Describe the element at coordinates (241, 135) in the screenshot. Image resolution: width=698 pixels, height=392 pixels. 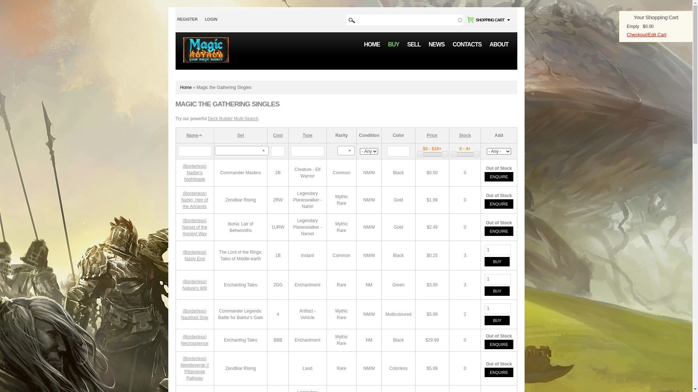
I see `Set` at that location.